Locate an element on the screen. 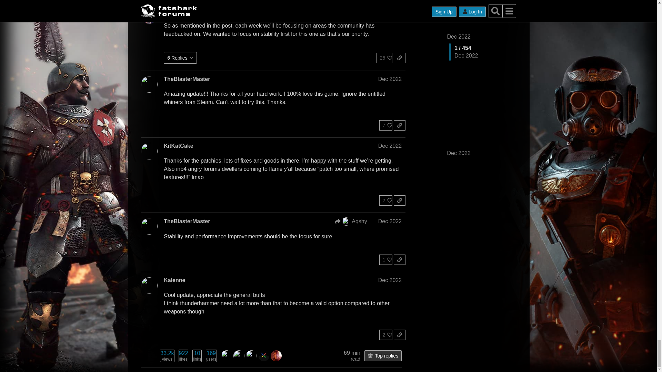 Image resolution: width=662 pixels, height=372 pixels. Top replies is located at coordinates (263, 355).